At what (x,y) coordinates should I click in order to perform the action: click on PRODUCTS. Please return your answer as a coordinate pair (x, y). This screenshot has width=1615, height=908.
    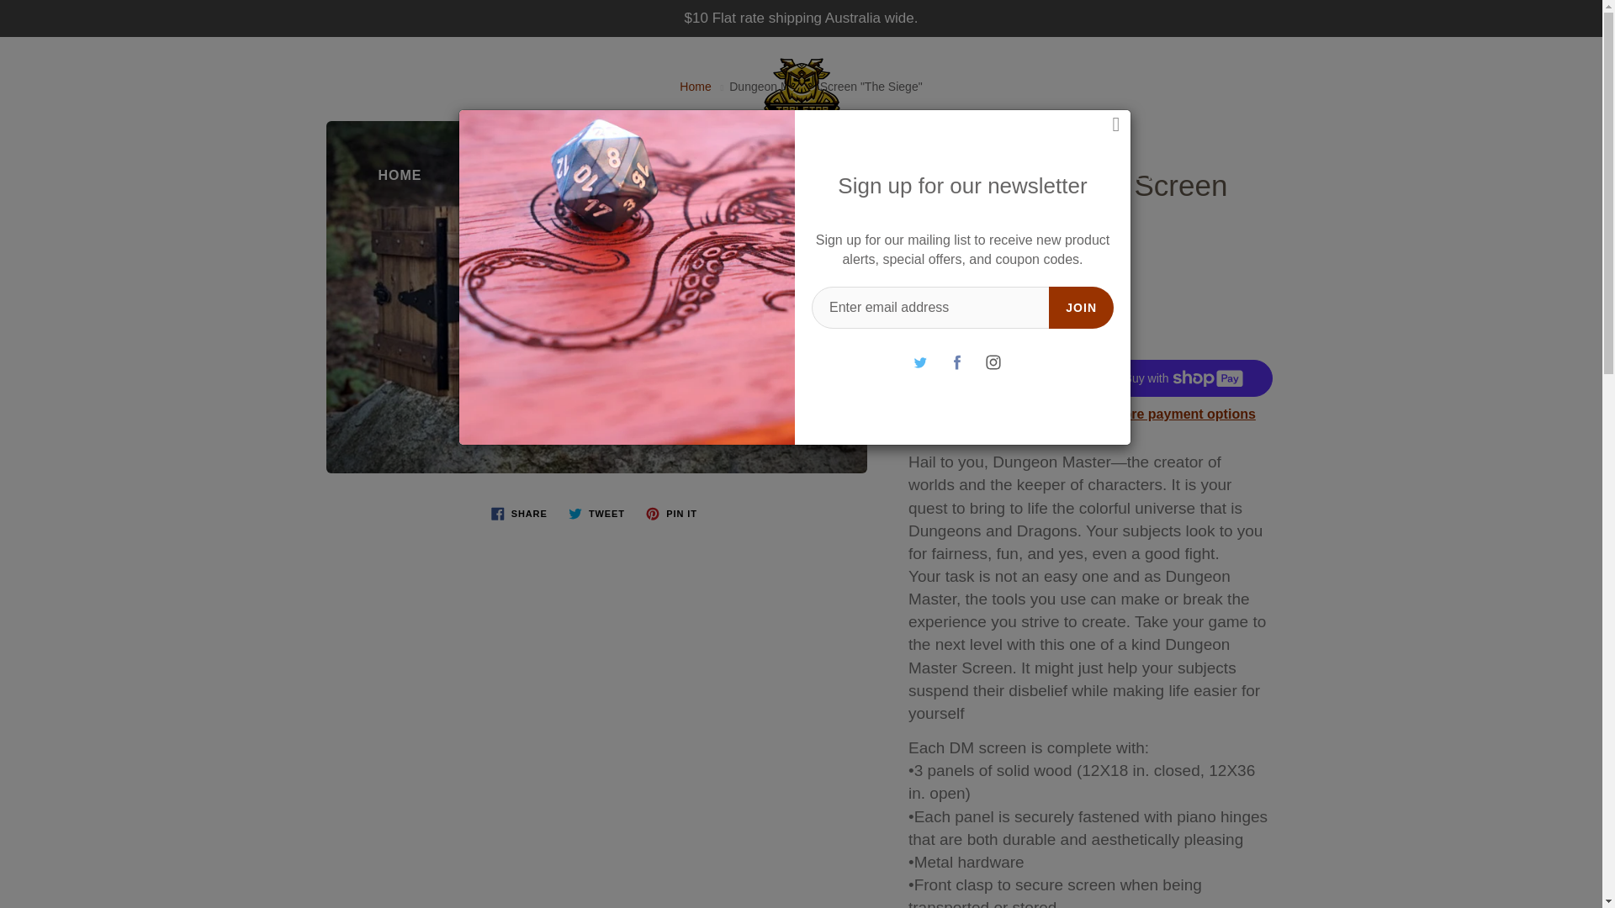
    Looking at the image, I should click on (514, 175).